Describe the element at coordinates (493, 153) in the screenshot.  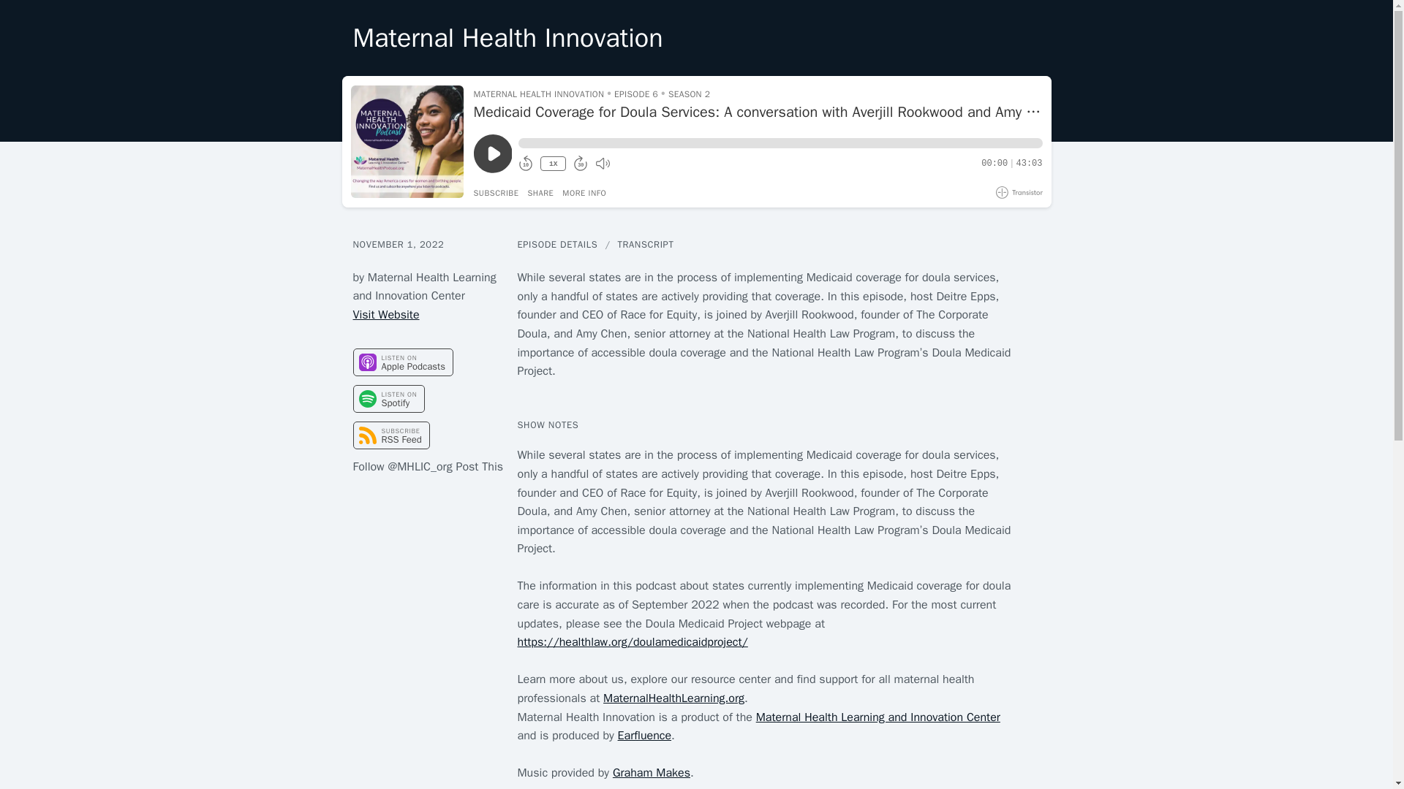
I see `Play` at that location.